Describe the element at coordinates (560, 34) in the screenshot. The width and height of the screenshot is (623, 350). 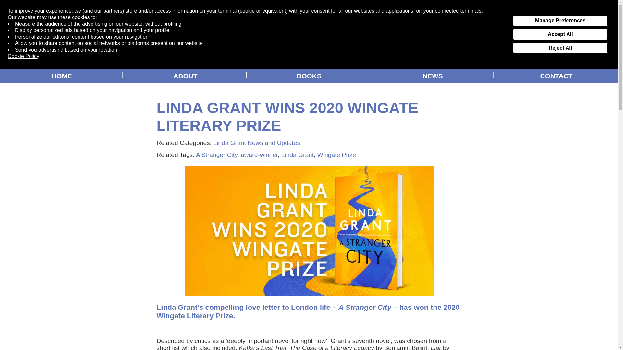
I see `Accept All` at that location.